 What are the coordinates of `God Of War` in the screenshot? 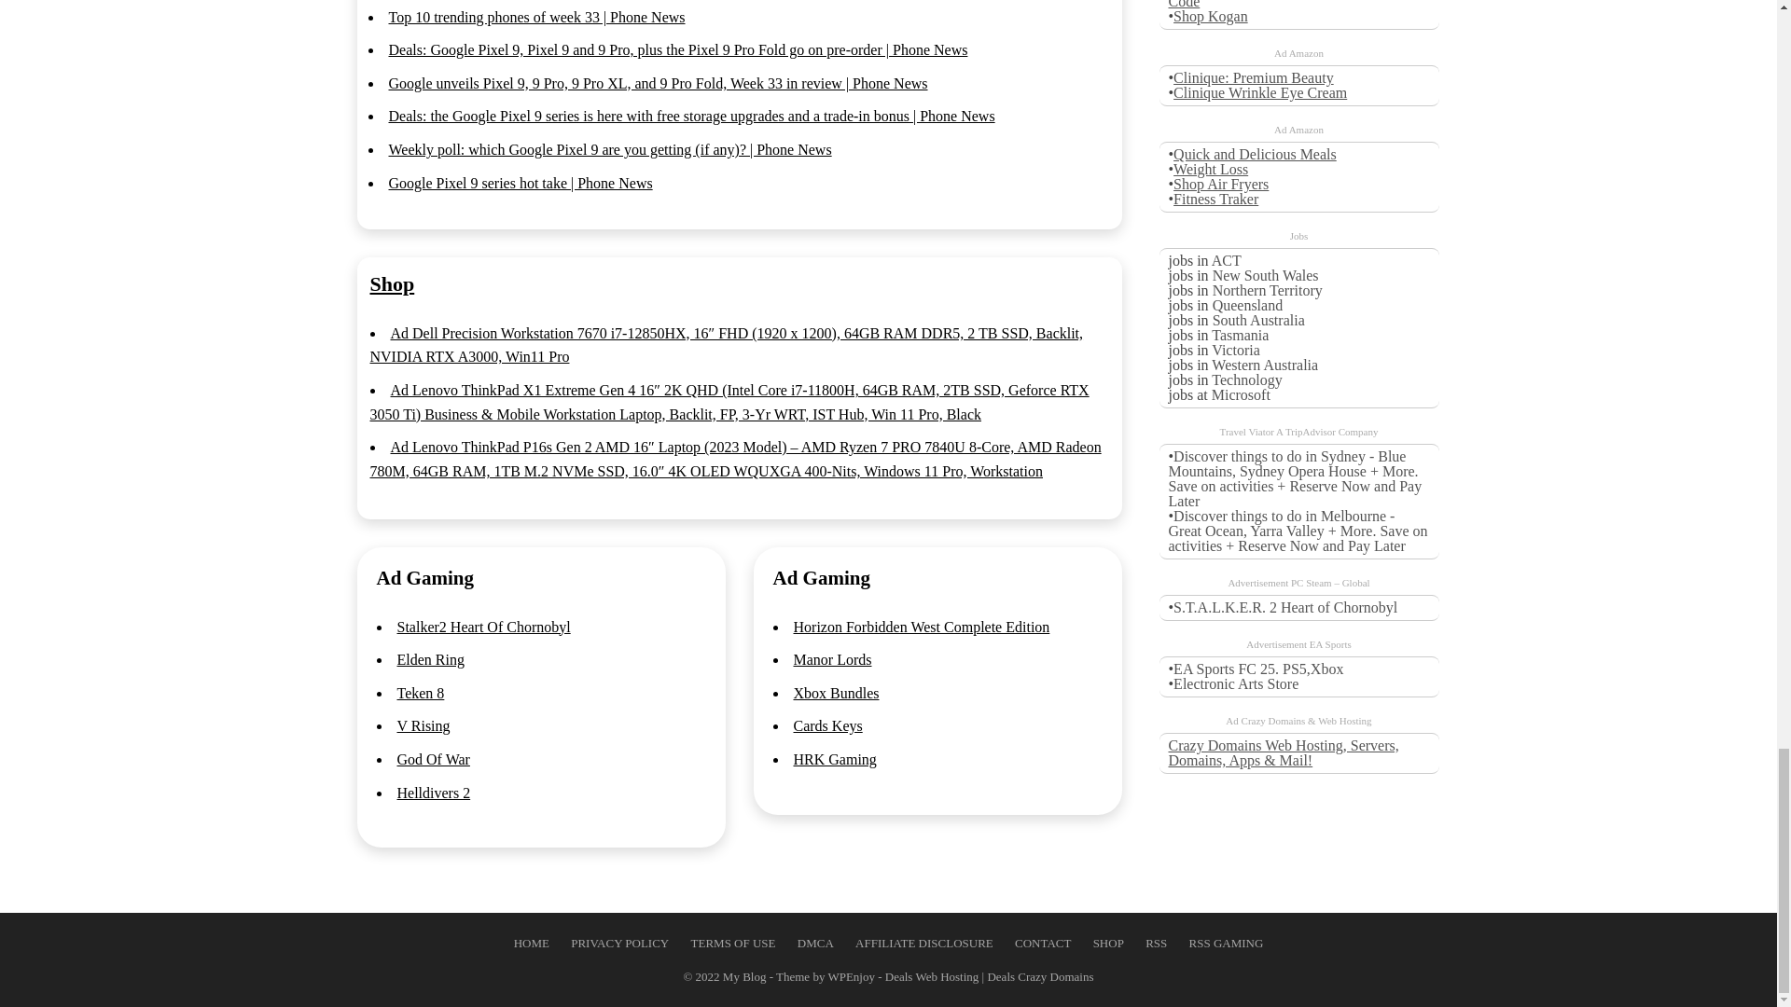 It's located at (433, 759).